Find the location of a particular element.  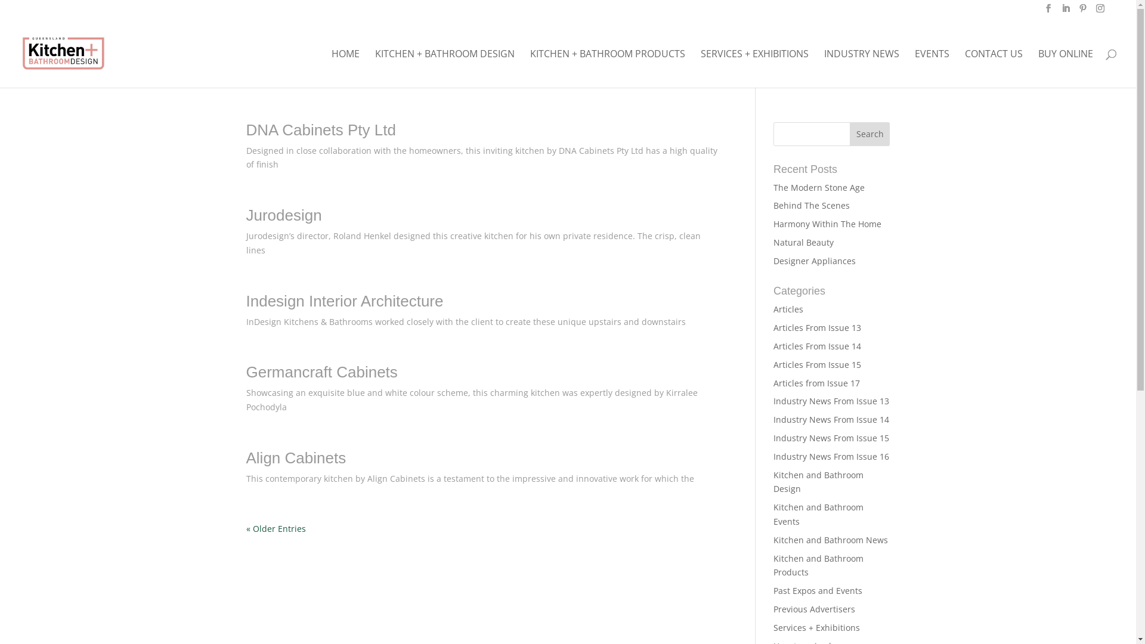

Industry News From Issue 16 is located at coordinates (831, 457).